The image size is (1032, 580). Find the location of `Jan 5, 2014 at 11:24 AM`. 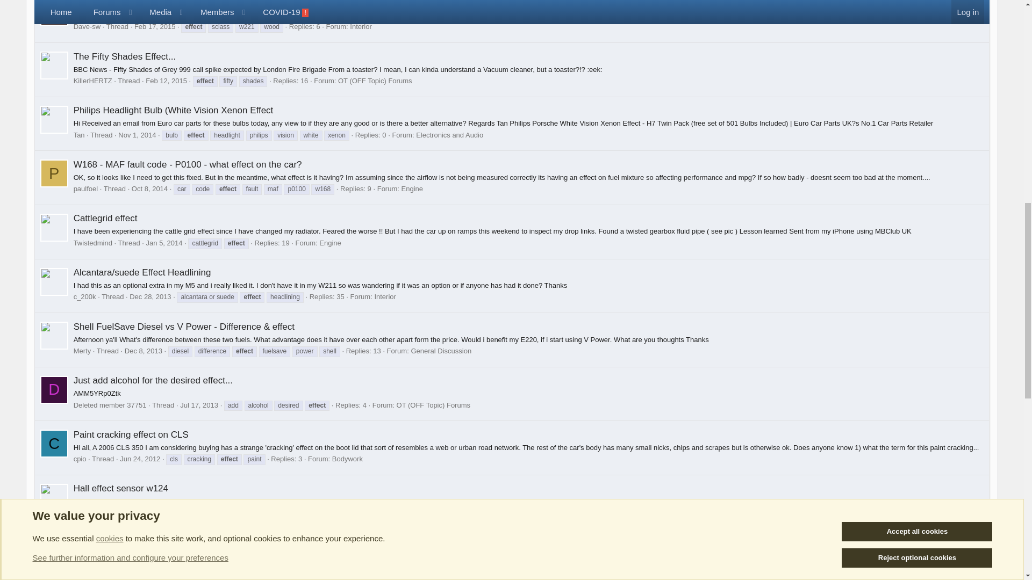

Jan 5, 2014 at 11:24 AM is located at coordinates (164, 243).